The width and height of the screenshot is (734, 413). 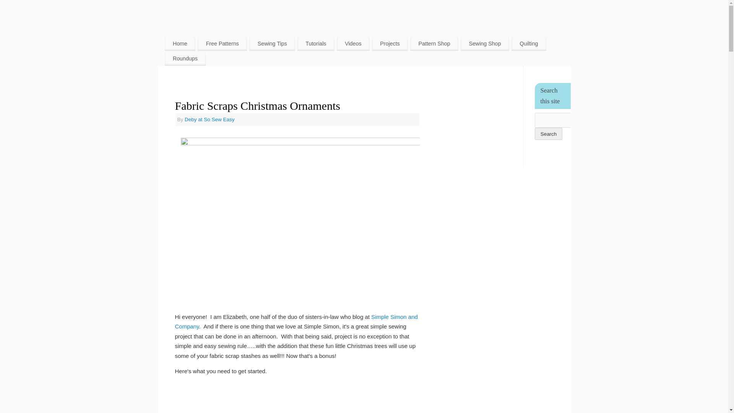 What do you see at coordinates (390, 44) in the screenshot?
I see `Projects` at bounding box center [390, 44].